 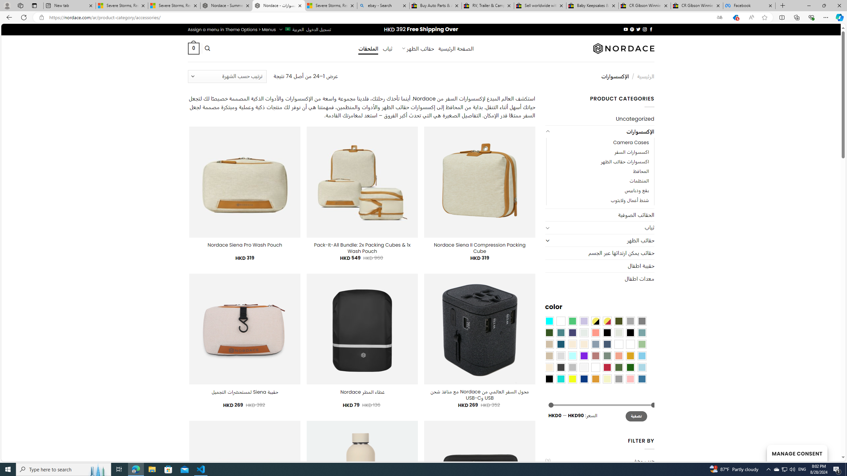 What do you see at coordinates (595, 355) in the screenshot?
I see `Rose` at bounding box center [595, 355].